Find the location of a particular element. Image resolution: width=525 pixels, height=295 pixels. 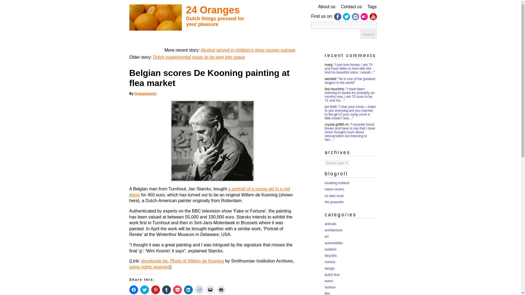

a portrait of a young girl in a red dress is located at coordinates (209, 192).